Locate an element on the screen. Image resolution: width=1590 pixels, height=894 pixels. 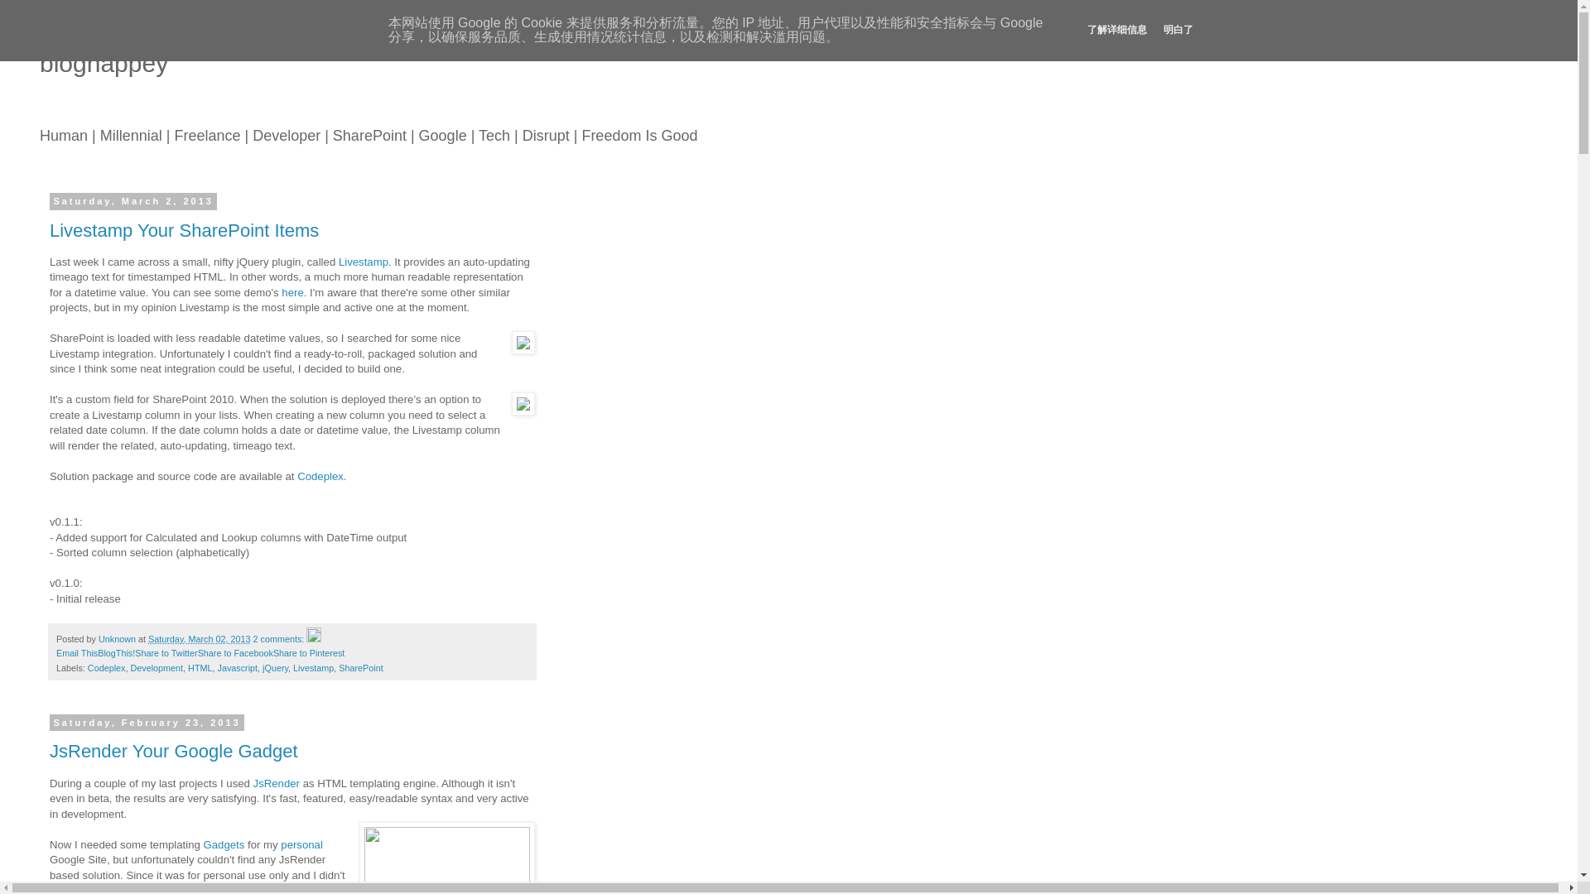
Livestamp Your SharePoint Items is located at coordinates (184, 230).